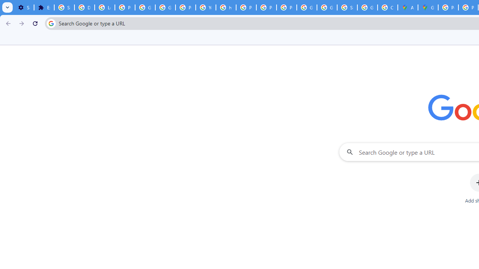  What do you see at coordinates (145, 7) in the screenshot?
I see `Google Account Help` at bounding box center [145, 7].